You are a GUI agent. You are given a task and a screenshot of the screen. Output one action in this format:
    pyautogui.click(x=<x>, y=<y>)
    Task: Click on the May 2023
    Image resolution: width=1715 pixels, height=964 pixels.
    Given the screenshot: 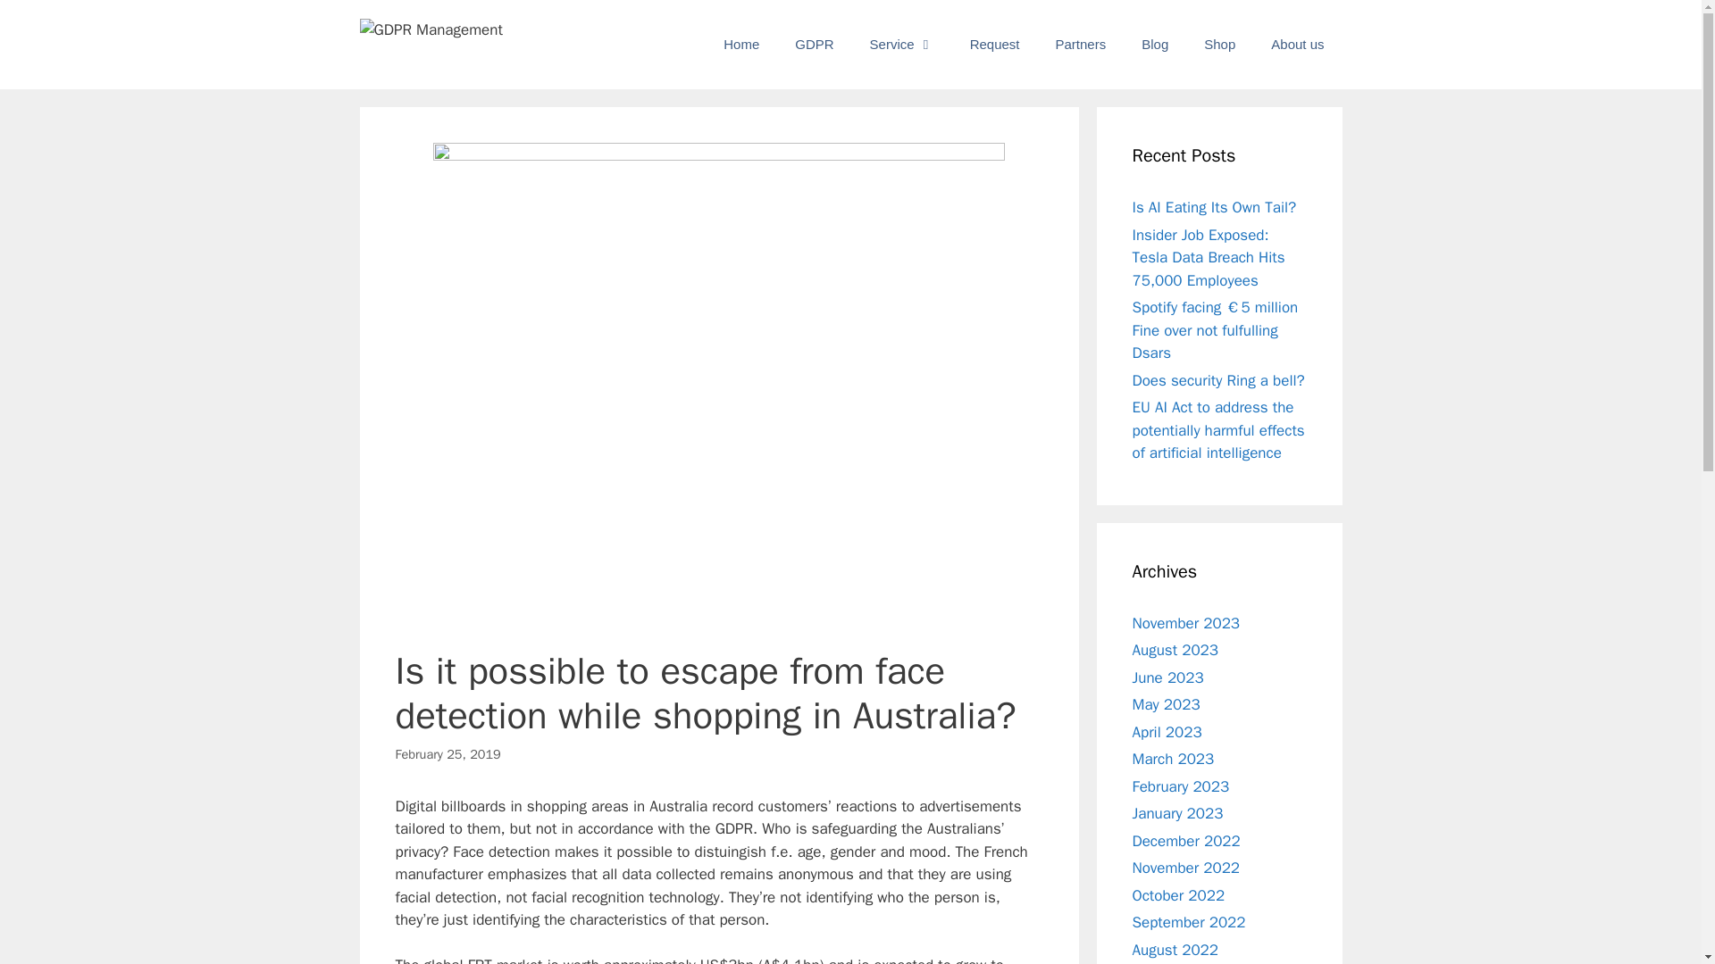 What is the action you would take?
    pyautogui.click(x=1167, y=704)
    